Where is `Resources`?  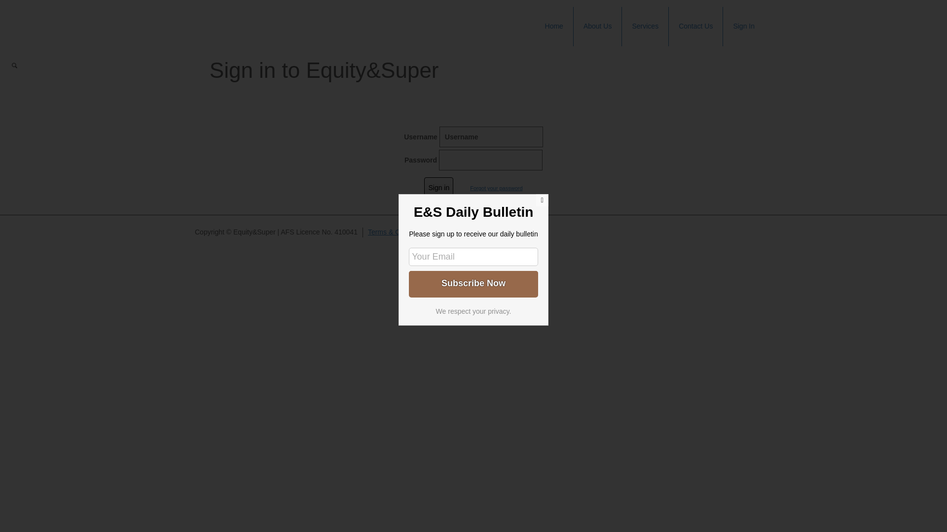 Resources is located at coordinates (508, 232).